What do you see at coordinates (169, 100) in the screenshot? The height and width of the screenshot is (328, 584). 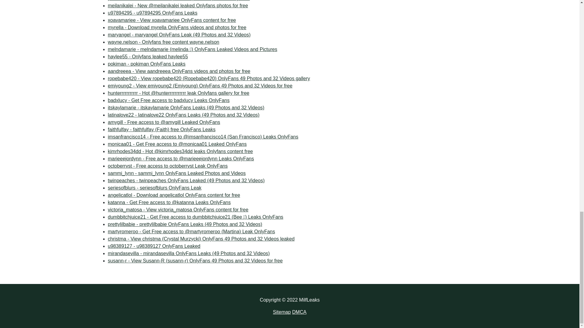 I see `badxlucy - Get Free access to badxlucy Leaks OnlyFans` at bounding box center [169, 100].